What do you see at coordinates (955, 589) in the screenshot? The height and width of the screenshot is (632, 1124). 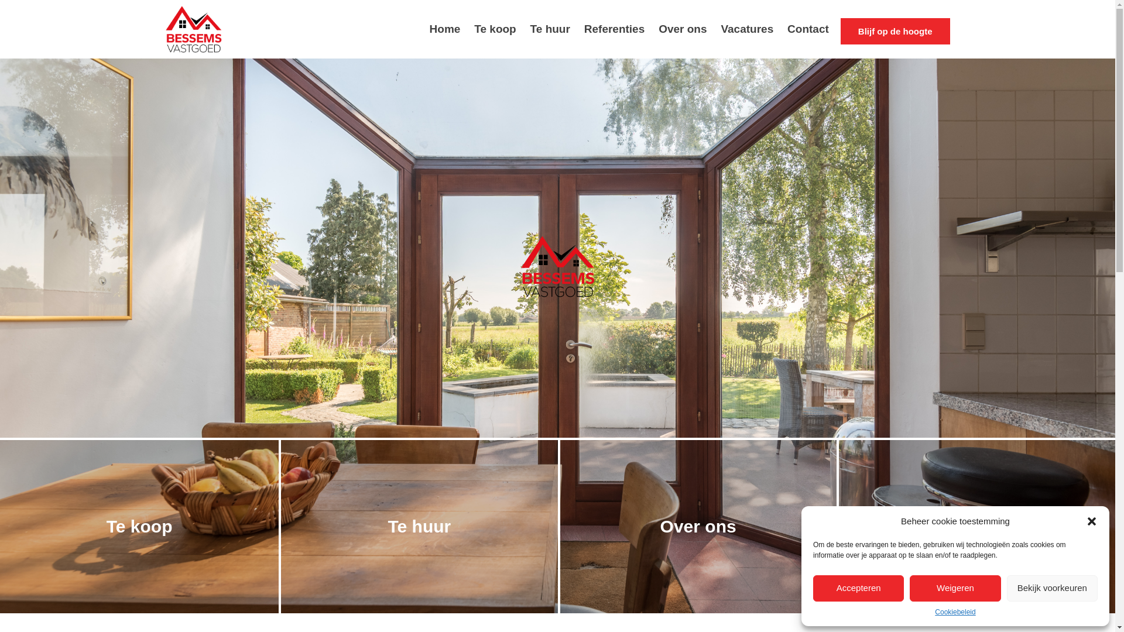 I see `Weigeren` at bounding box center [955, 589].